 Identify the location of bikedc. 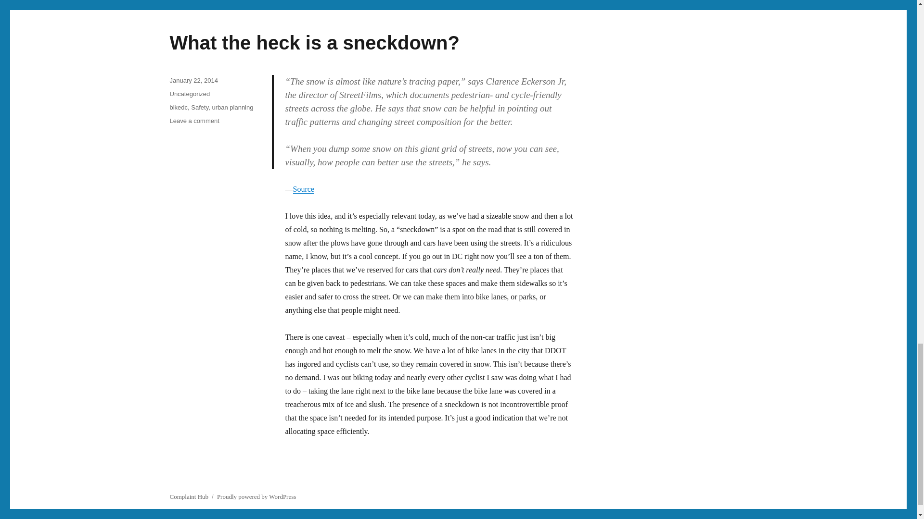
(189, 94).